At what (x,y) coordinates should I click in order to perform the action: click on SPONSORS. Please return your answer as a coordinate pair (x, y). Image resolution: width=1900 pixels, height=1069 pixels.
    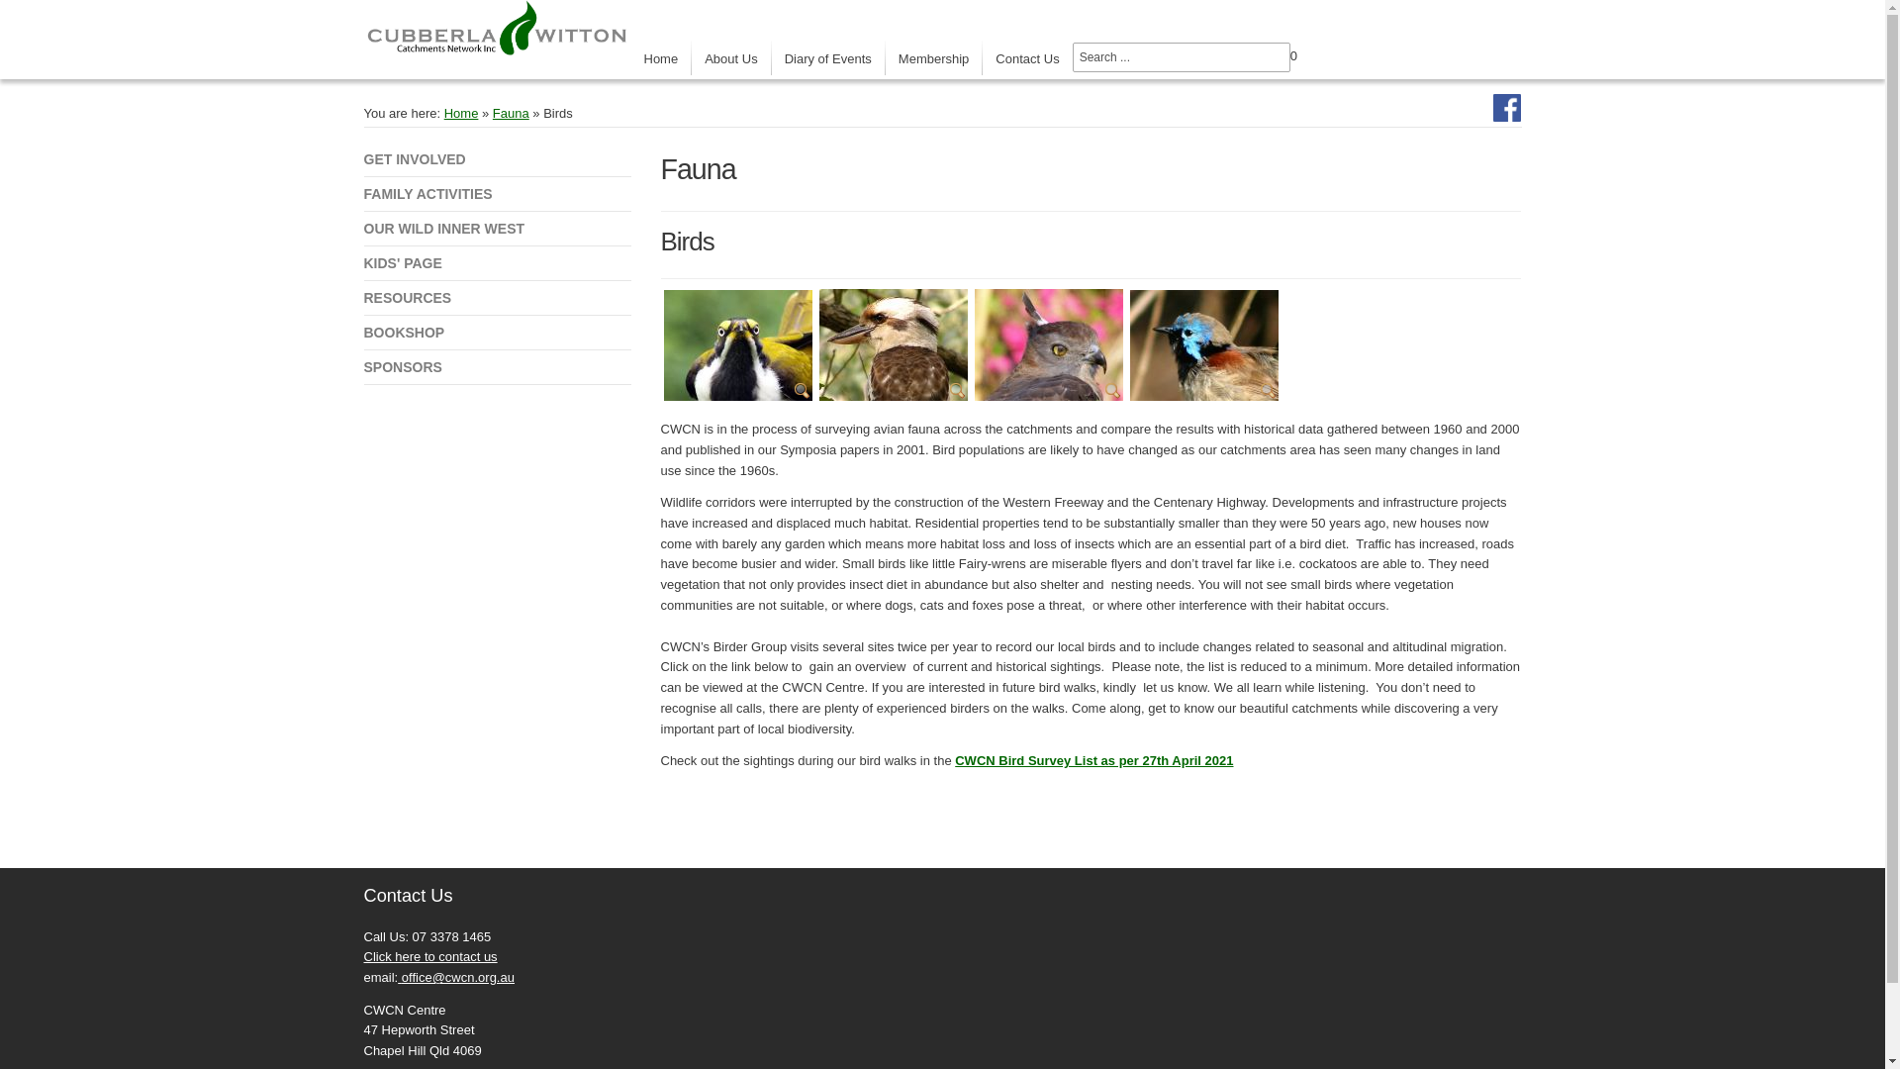
    Looking at the image, I should click on (498, 367).